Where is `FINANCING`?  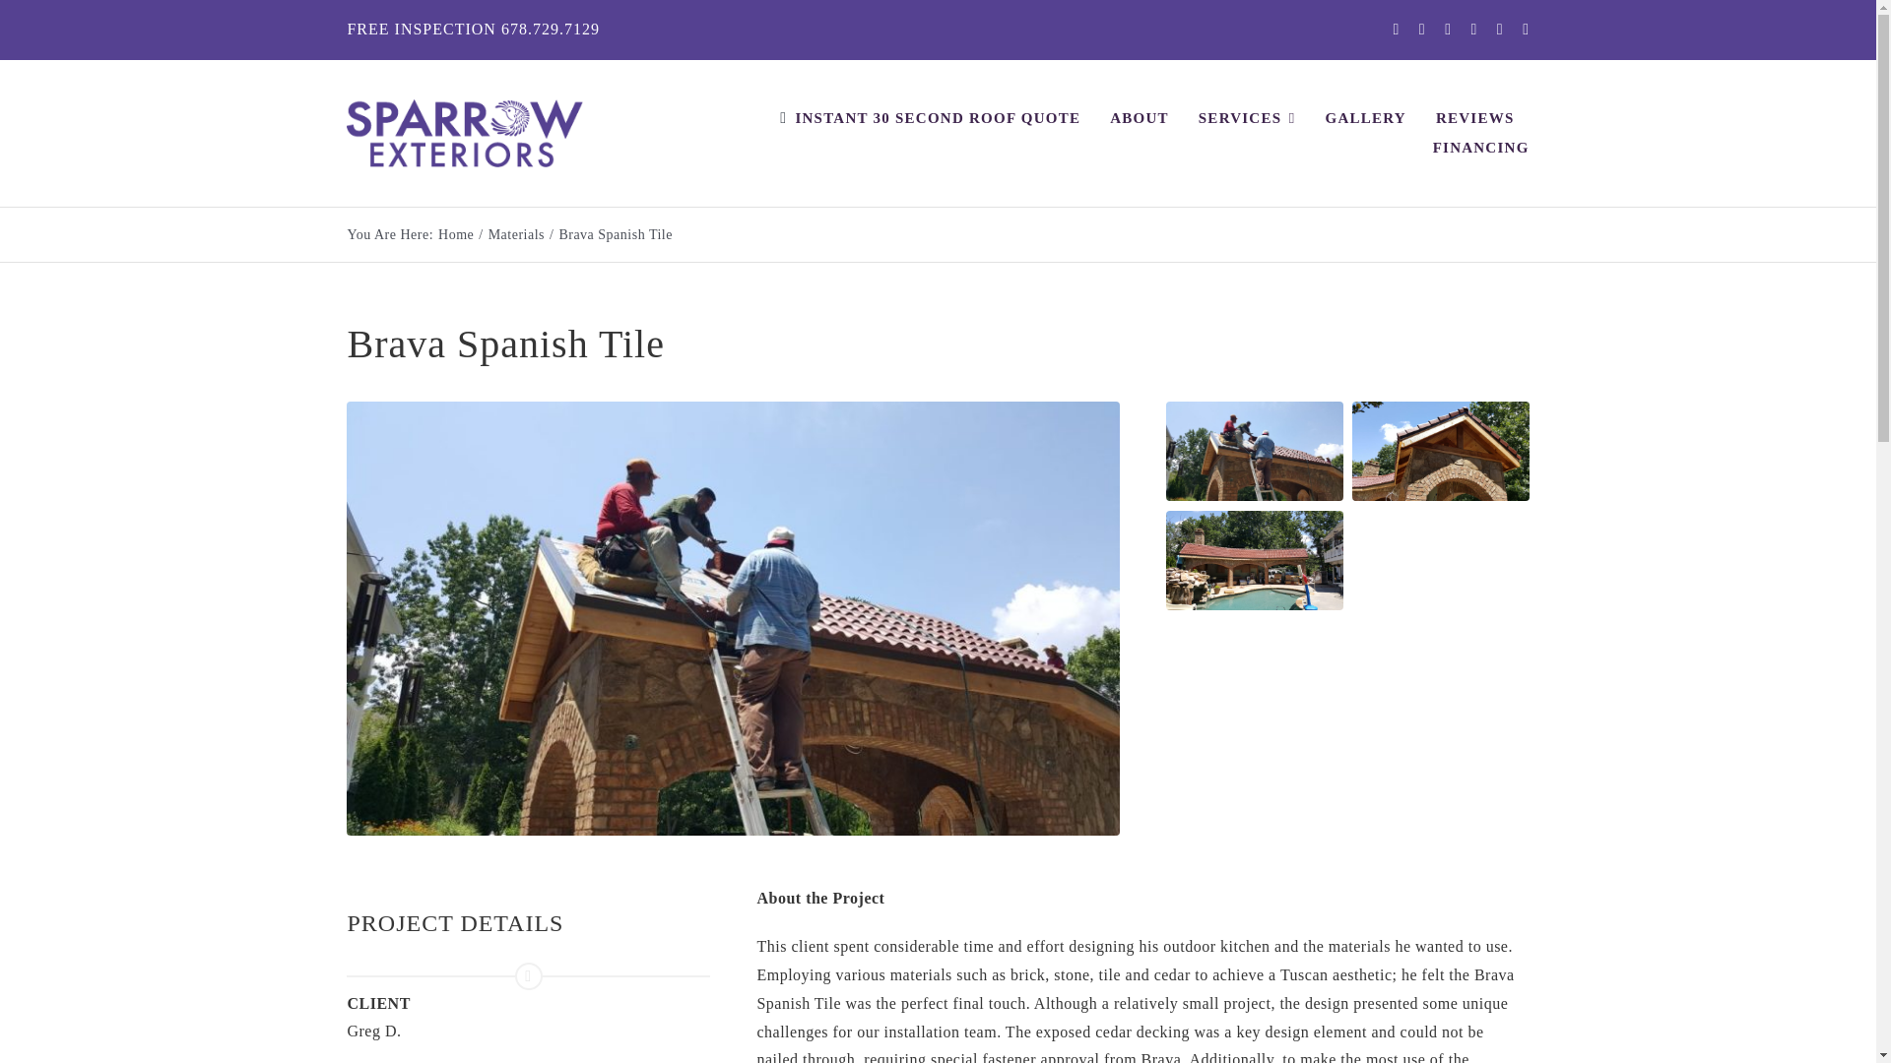 FINANCING is located at coordinates (1481, 148).